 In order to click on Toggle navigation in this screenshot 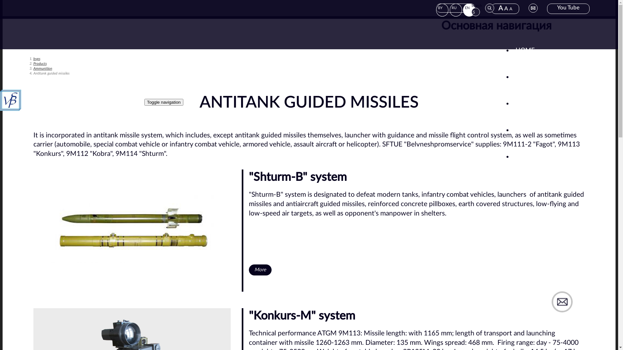, I will do `click(164, 102)`.